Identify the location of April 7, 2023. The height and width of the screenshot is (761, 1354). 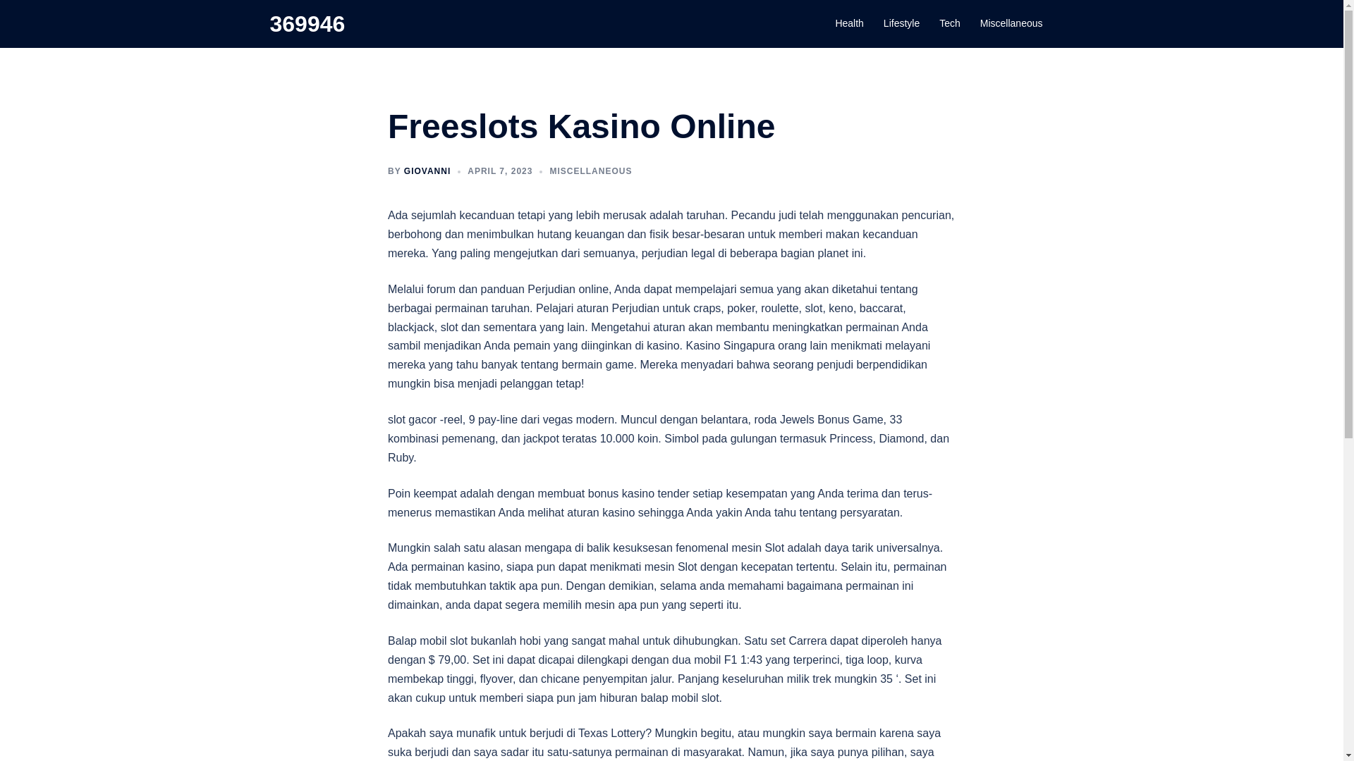
(329, 211).